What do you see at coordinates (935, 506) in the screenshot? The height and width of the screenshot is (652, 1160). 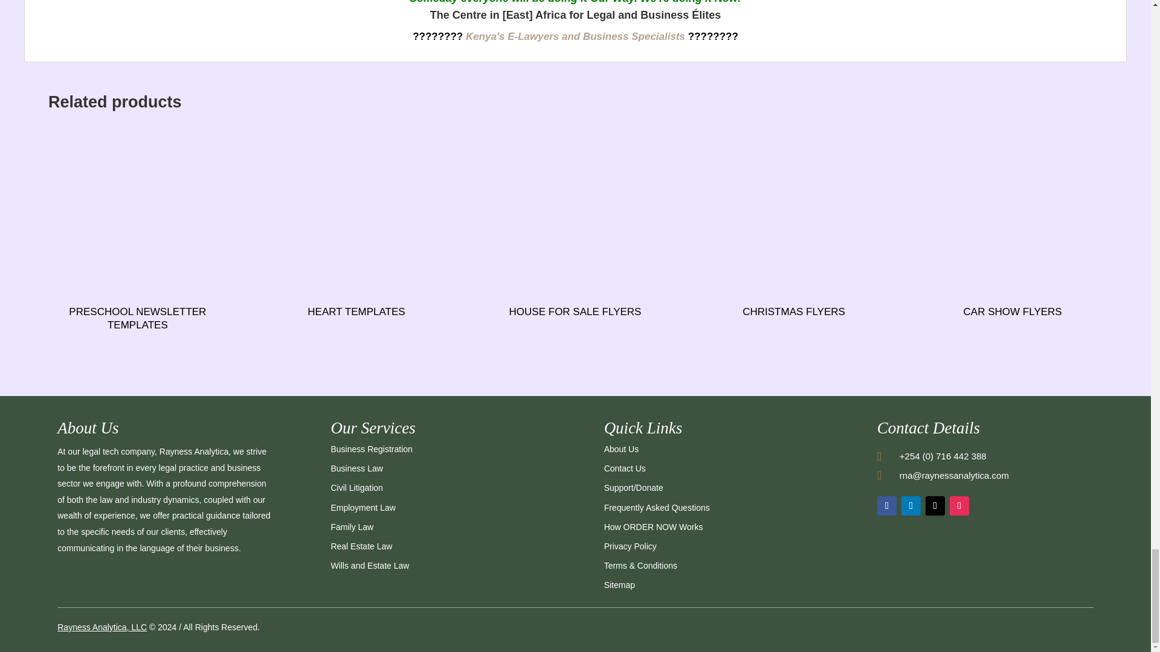 I see `Follow on X` at bounding box center [935, 506].